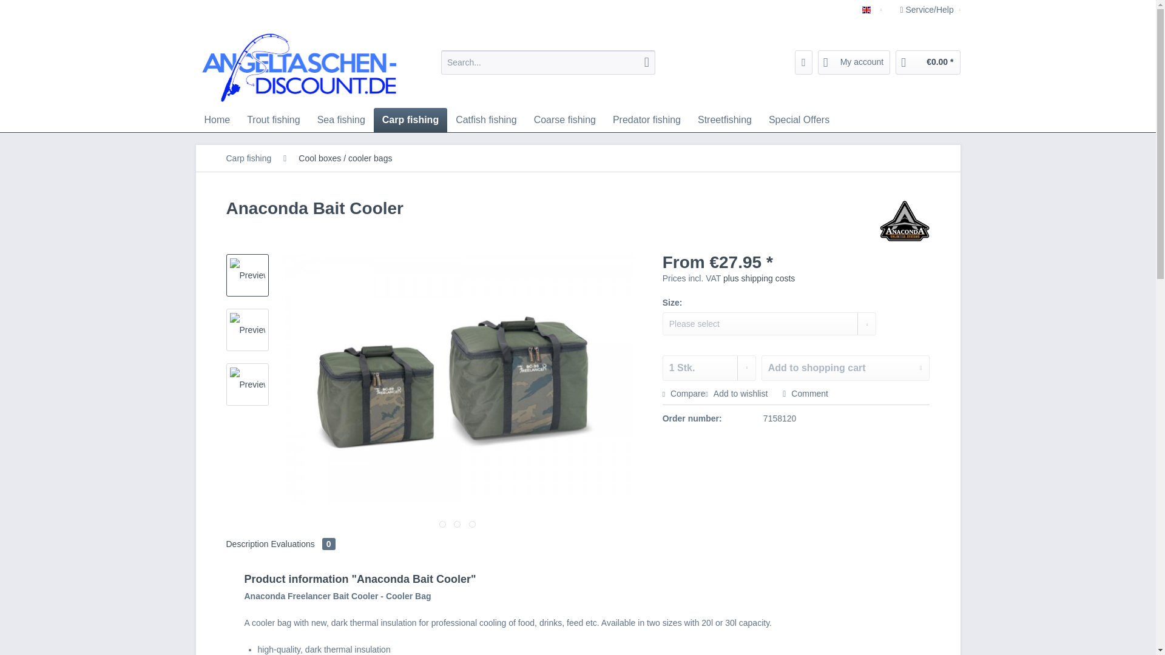 The width and height of the screenshot is (1165, 655). I want to click on Catfish fishing, so click(486, 120).